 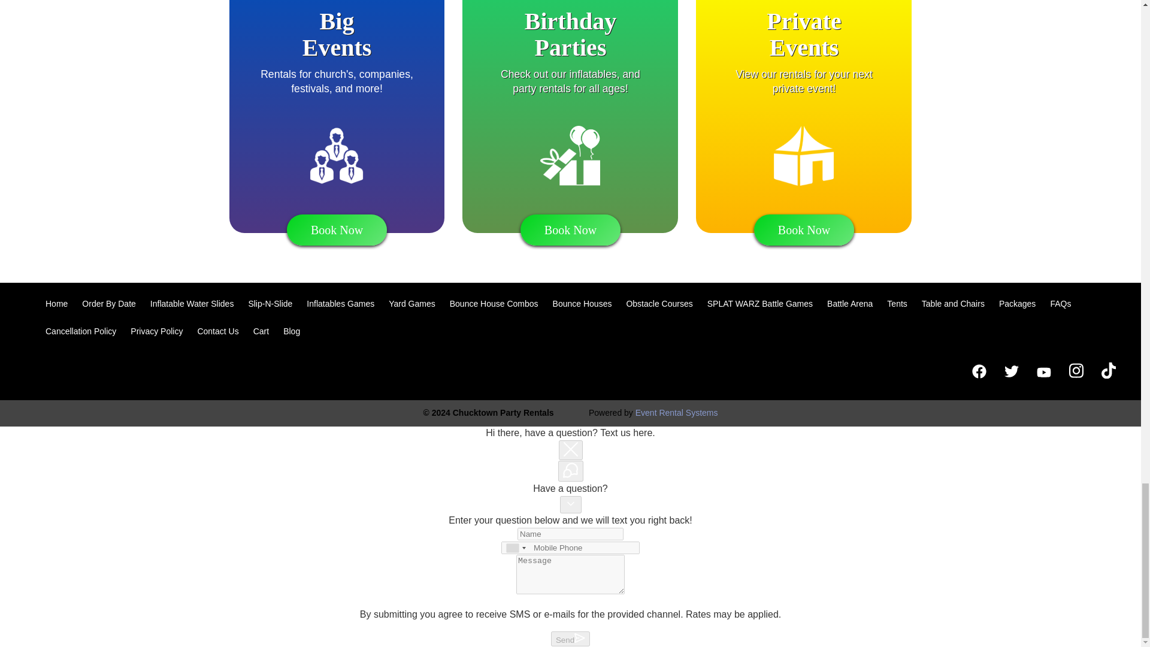 I want to click on Order By Date, so click(x=108, y=303).